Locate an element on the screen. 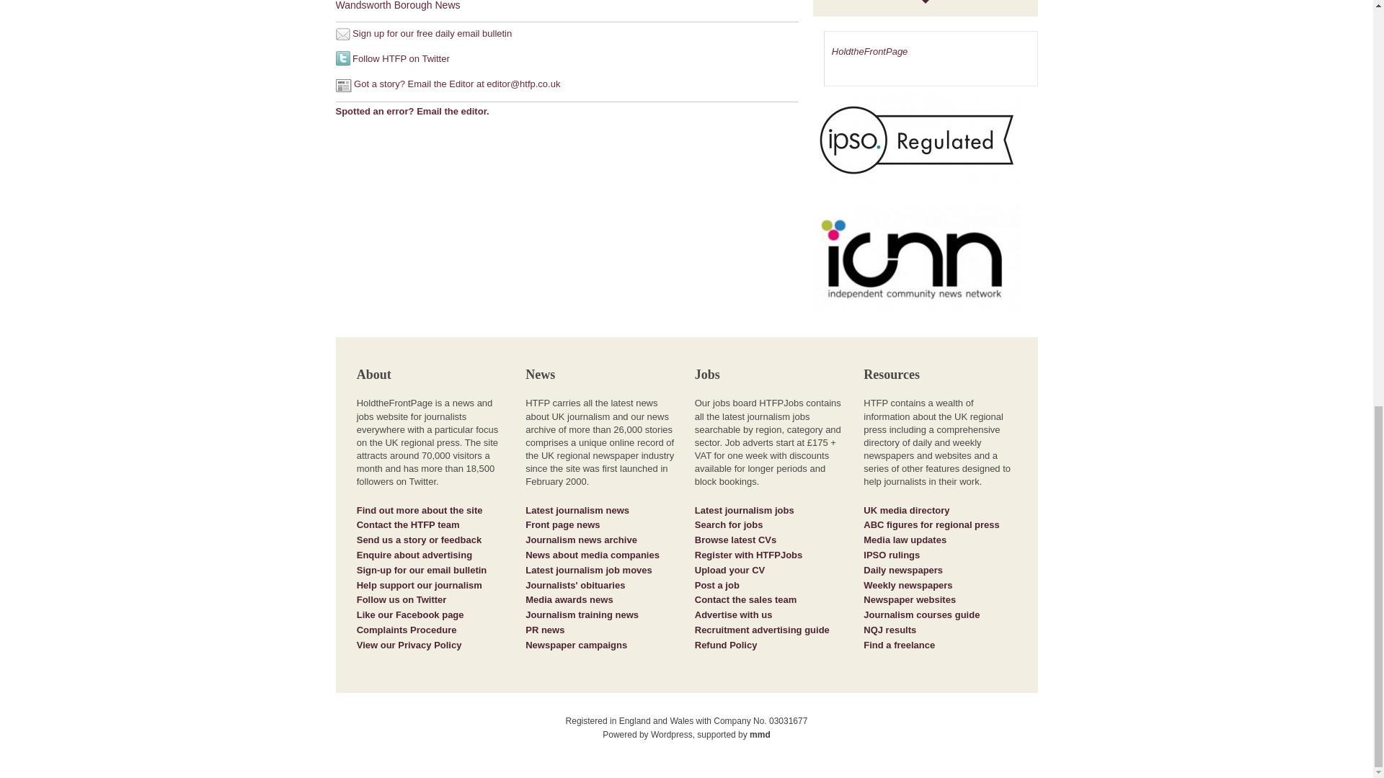 The height and width of the screenshot is (778, 1384). Independent Press Standards Organisation is located at coordinates (918, 139).